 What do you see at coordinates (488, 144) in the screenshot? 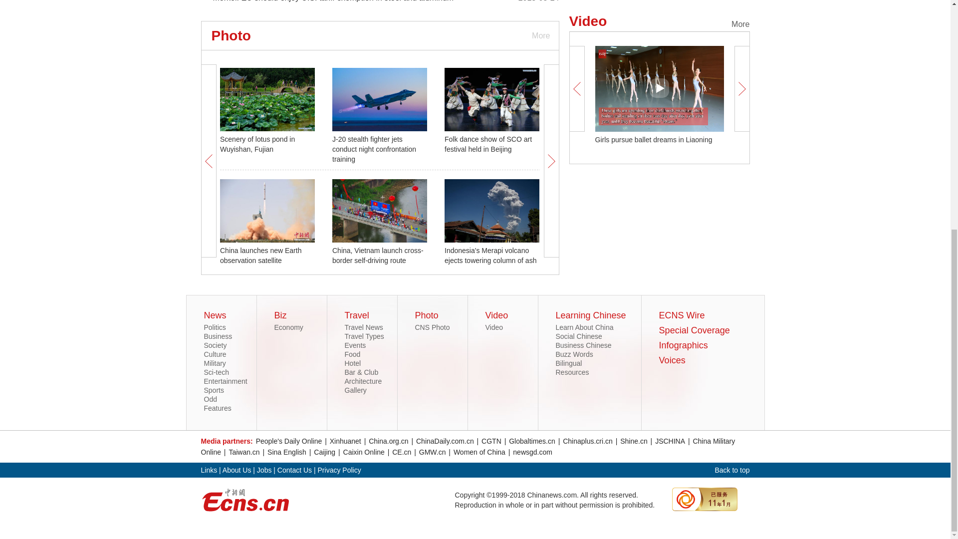
I see `Folk dance show of SCO art festival held in Beijing` at bounding box center [488, 144].